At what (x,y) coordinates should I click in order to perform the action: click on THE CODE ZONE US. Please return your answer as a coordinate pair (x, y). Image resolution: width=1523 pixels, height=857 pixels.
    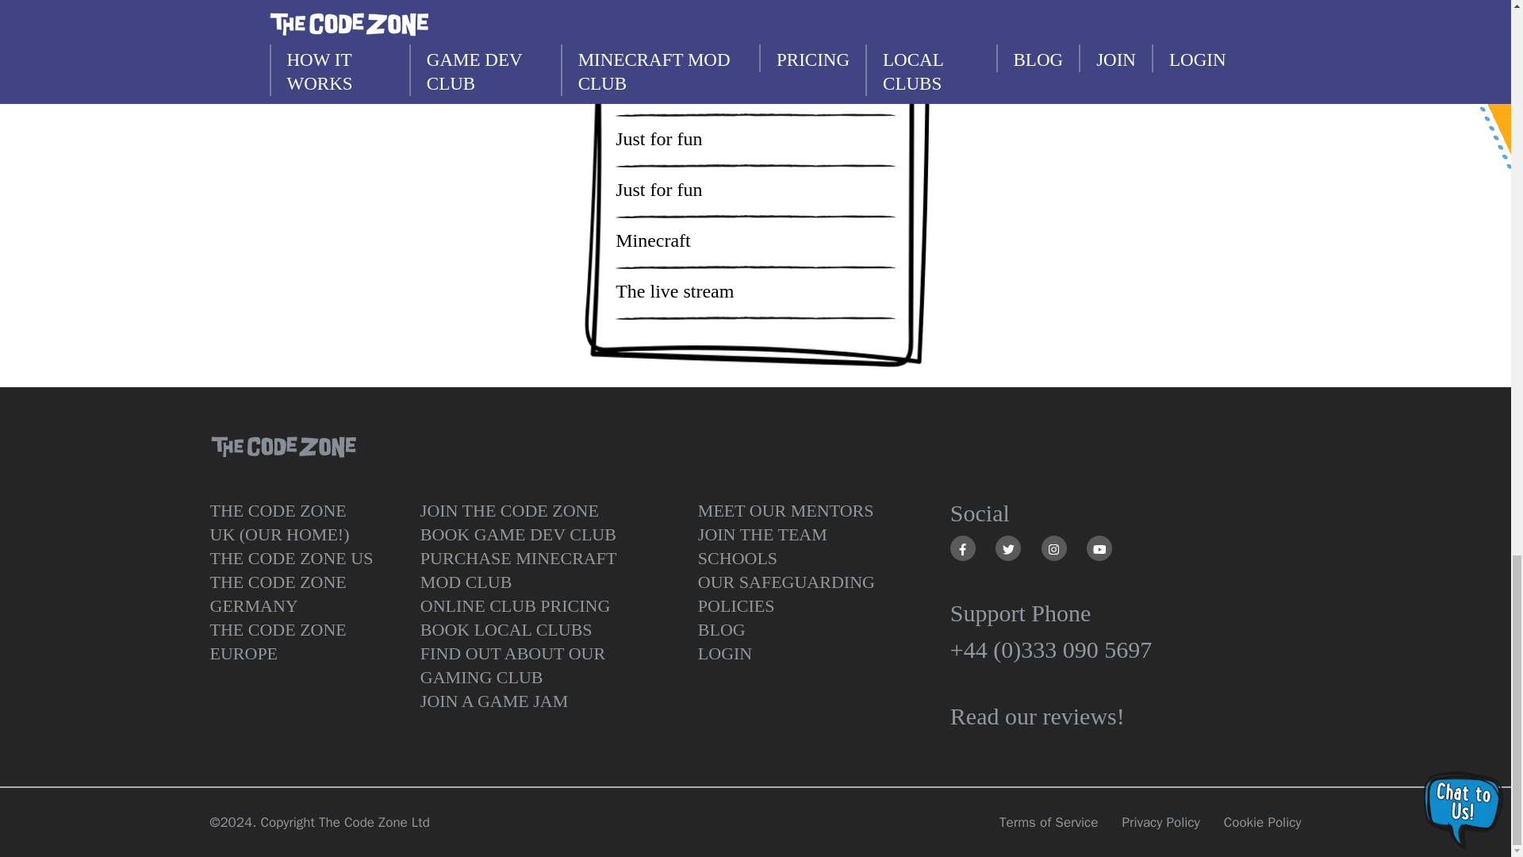
    Looking at the image, I should click on (292, 559).